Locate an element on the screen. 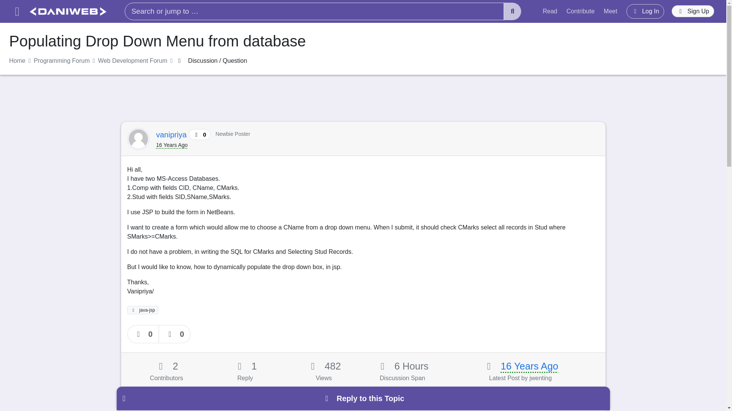 The height and width of the screenshot is (411, 732). Read is located at coordinates (550, 11).